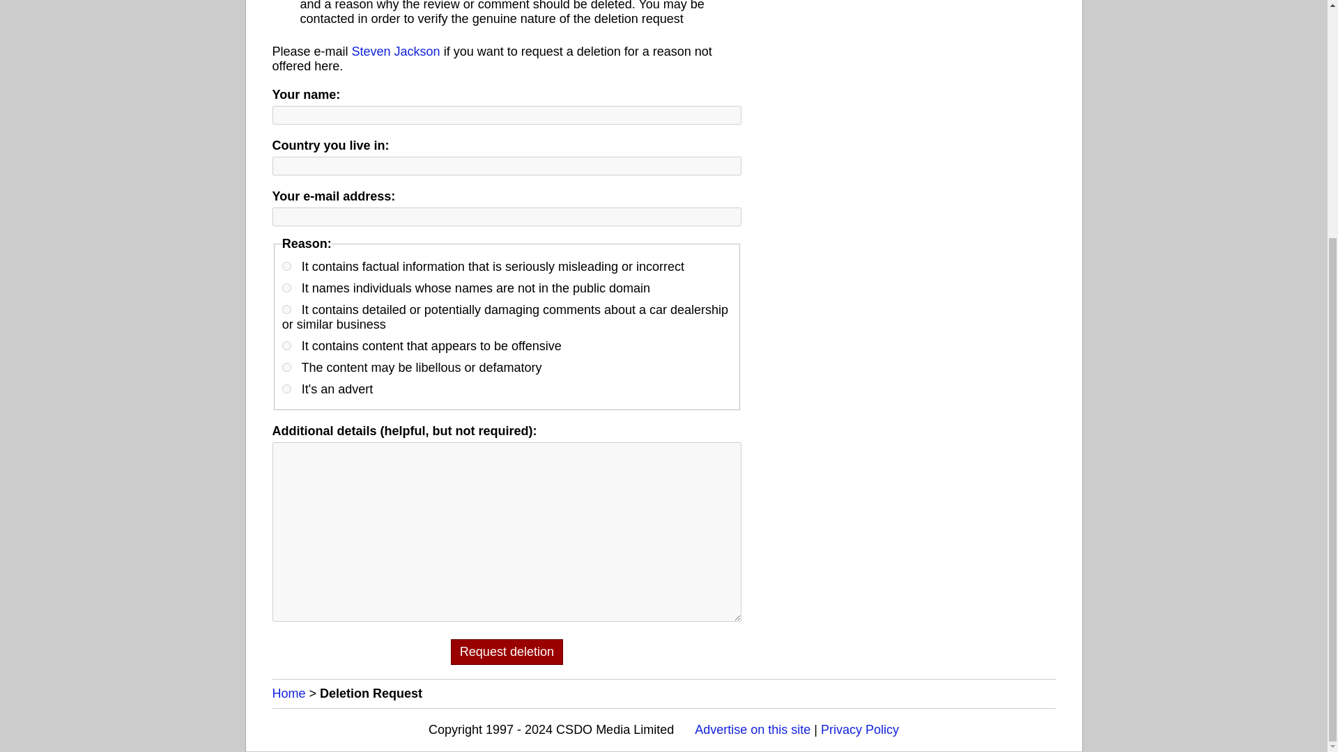  Describe the element at coordinates (507, 652) in the screenshot. I see `Request deletion` at that location.